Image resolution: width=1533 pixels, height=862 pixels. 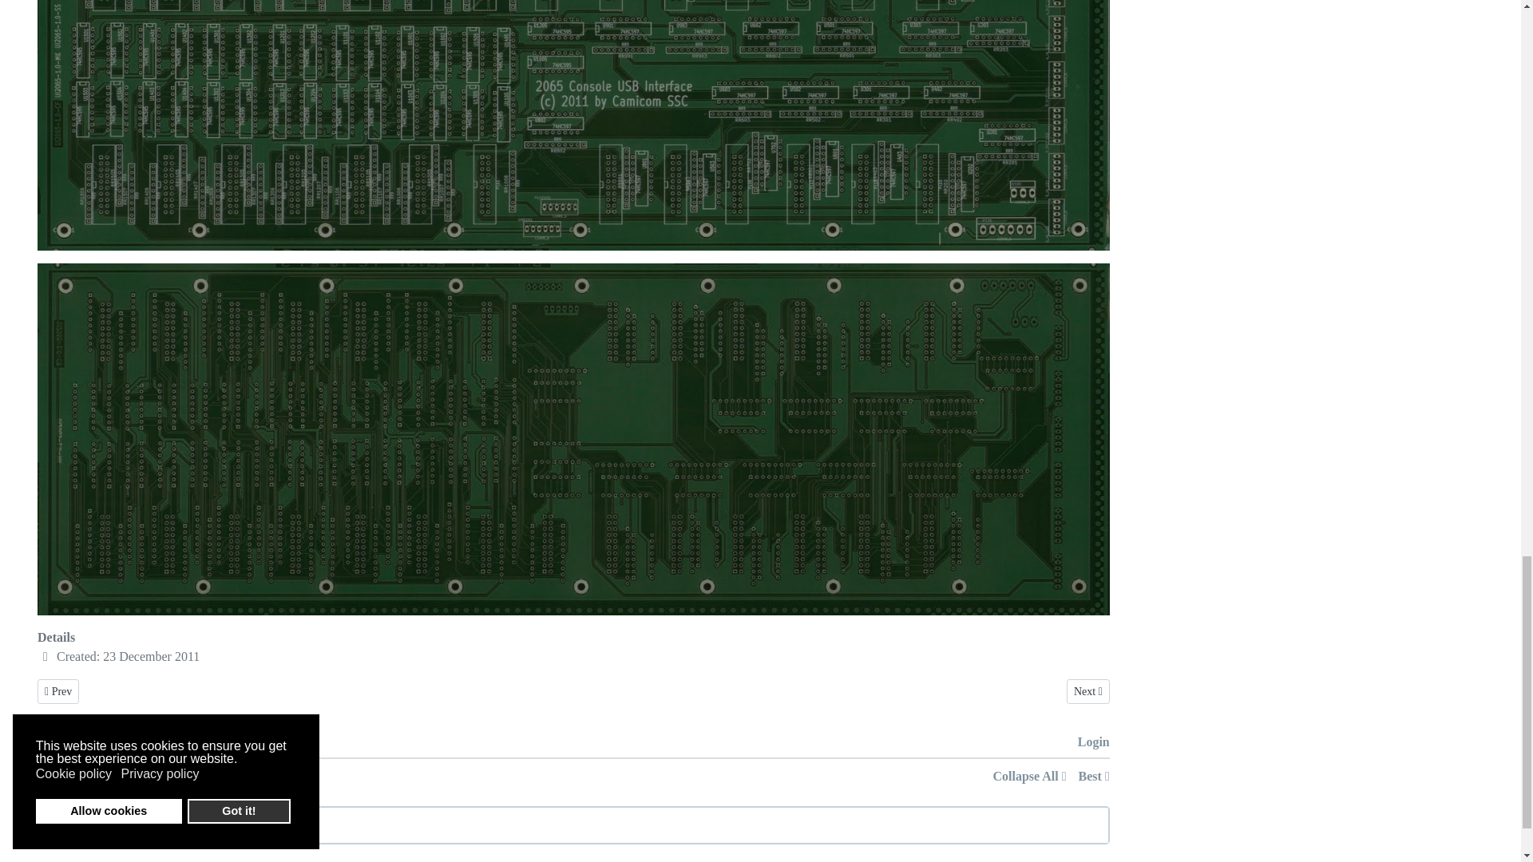 What do you see at coordinates (1088, 691) in the screenshot?
I see `Collapse All` at bounding box center [1088, 691].